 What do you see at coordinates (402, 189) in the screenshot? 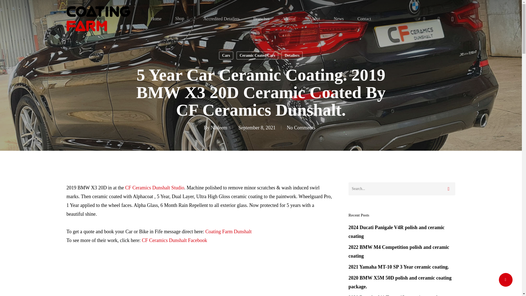
I see `Search for:` at bounding box center [402, 189].